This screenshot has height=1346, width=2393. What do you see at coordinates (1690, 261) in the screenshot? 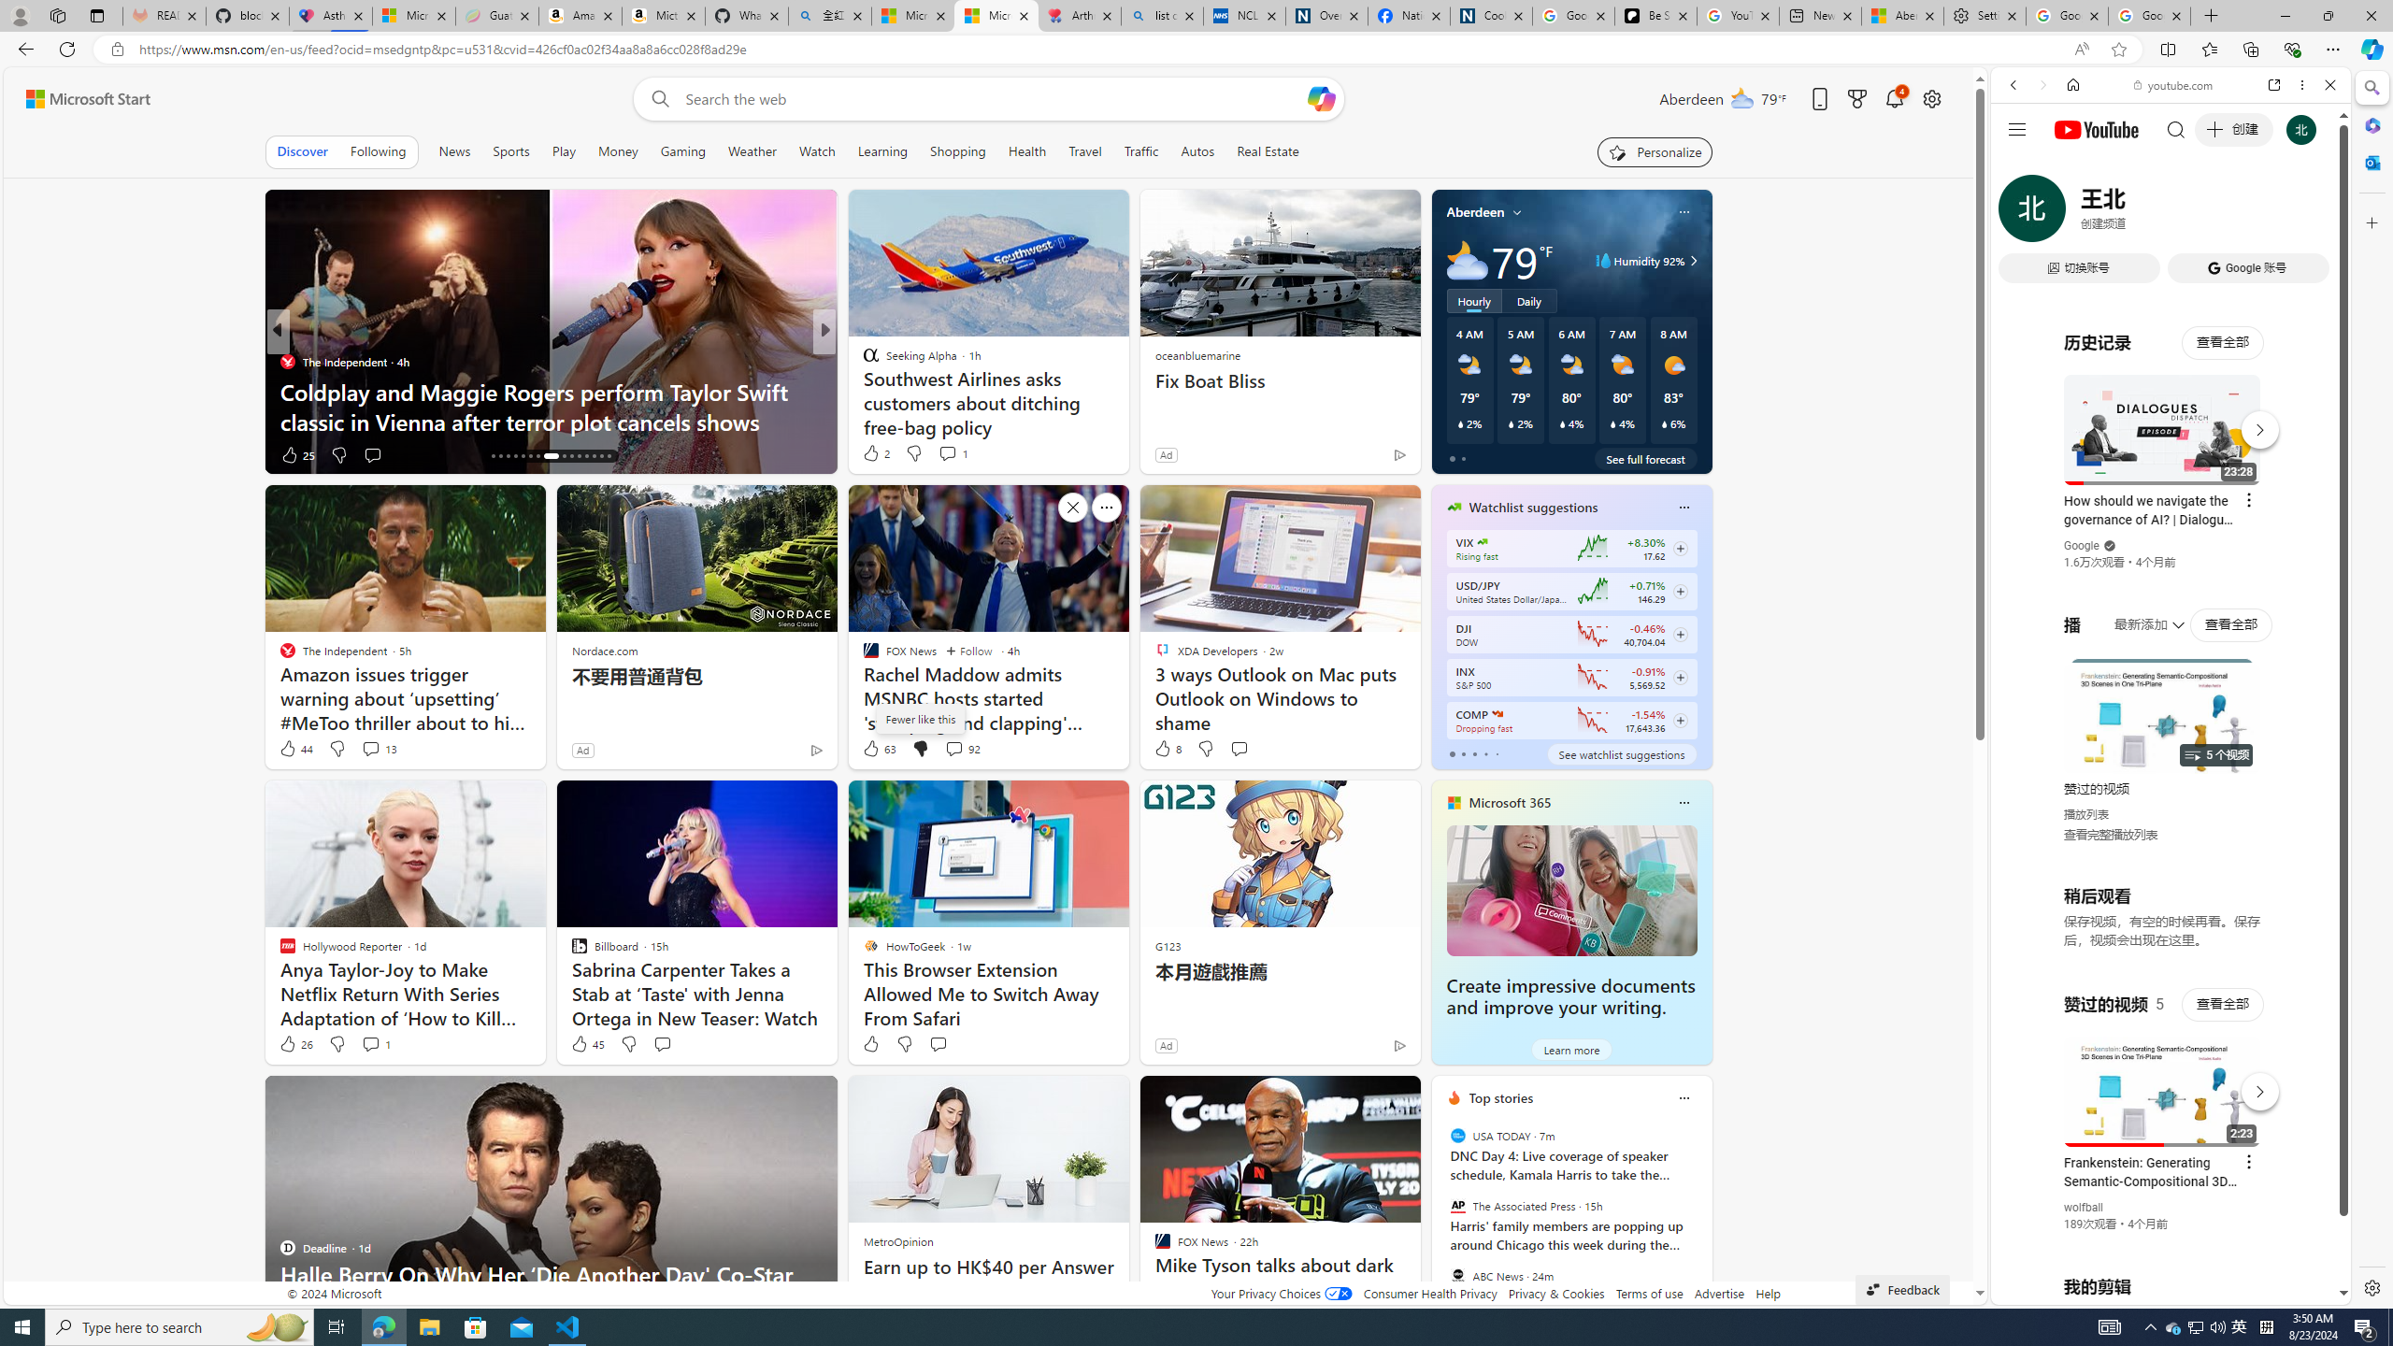
I see `Humidity 92%` at bounding box center [1690, 261].